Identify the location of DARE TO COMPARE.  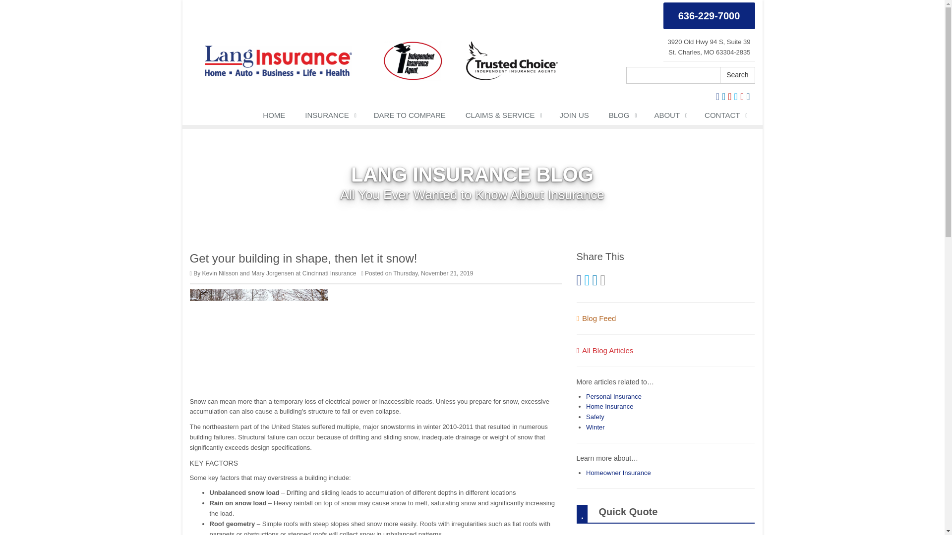
(410, 117).